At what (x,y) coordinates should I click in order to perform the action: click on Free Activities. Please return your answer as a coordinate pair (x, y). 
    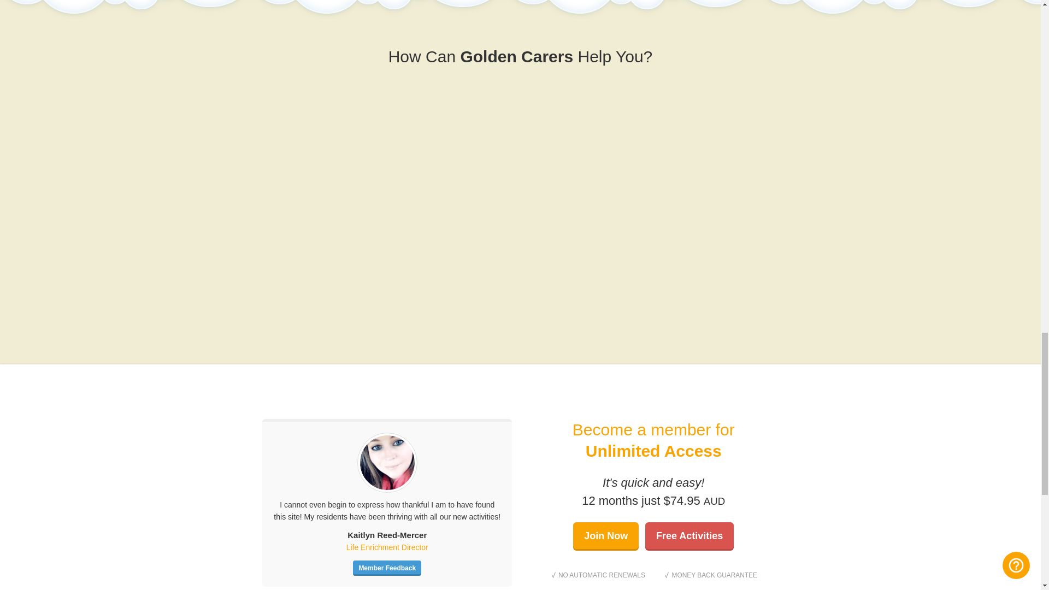
    Looking at the image, I should click on (689, 536).